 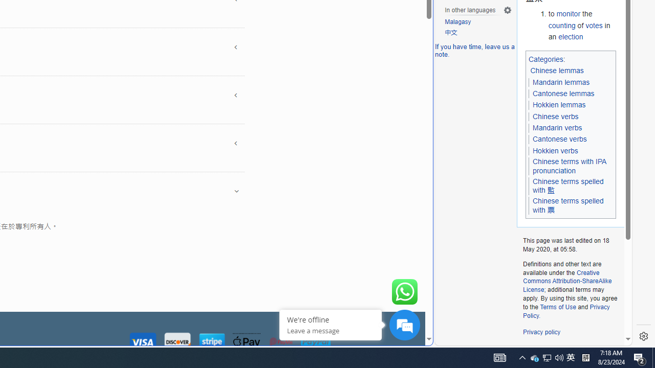 What do you see at coordinates (594, 26) in the screenshot?
I see `votes` at bounding box center [594, 26].